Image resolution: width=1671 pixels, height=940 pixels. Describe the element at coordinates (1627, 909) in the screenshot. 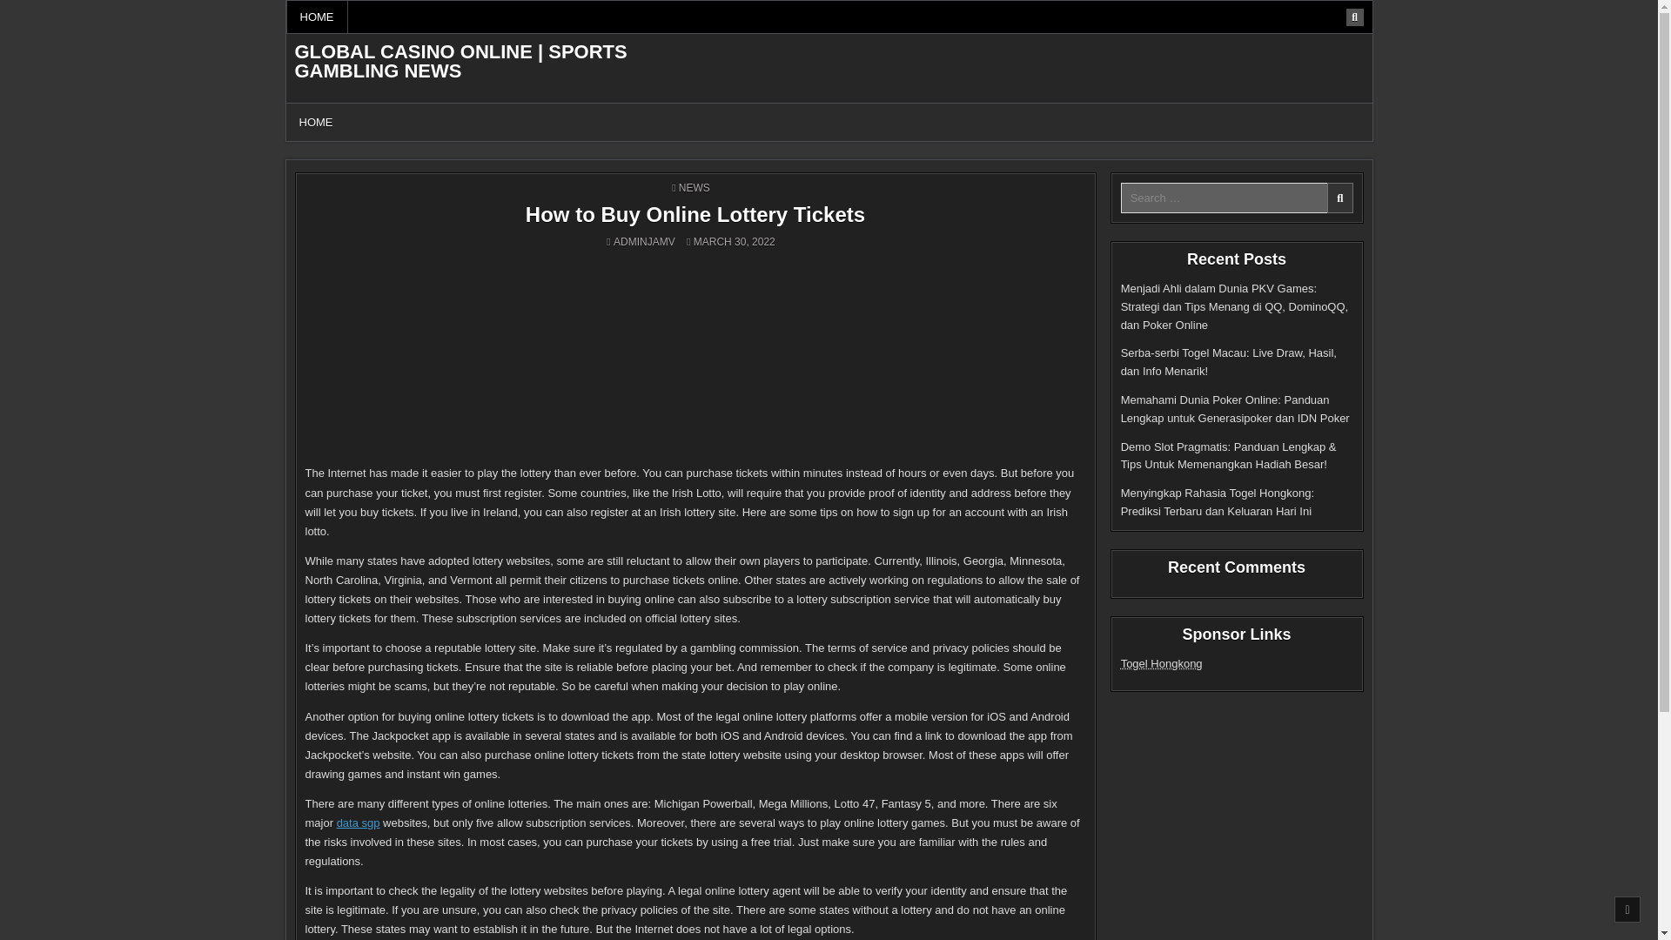

I see `SCROLL TO TOP` at that location.